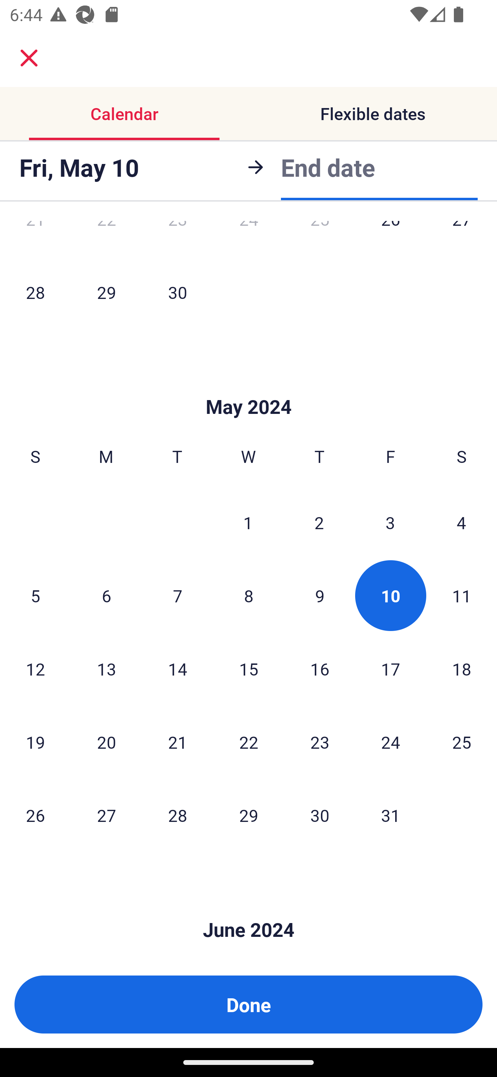 The width and height of the screenshot is (497, 1077). Describe the element at coordinates (248, 1005) in the screenshot. I see `Done` at that location.